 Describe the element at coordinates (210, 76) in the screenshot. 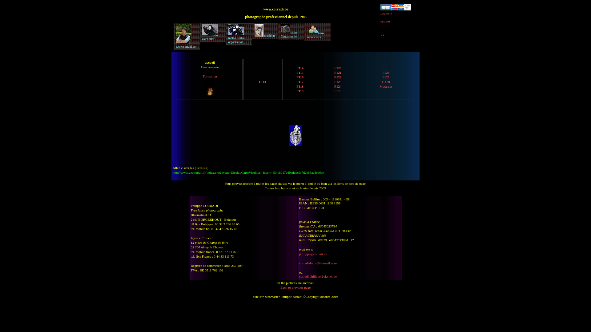

I see `Formation` at that location.